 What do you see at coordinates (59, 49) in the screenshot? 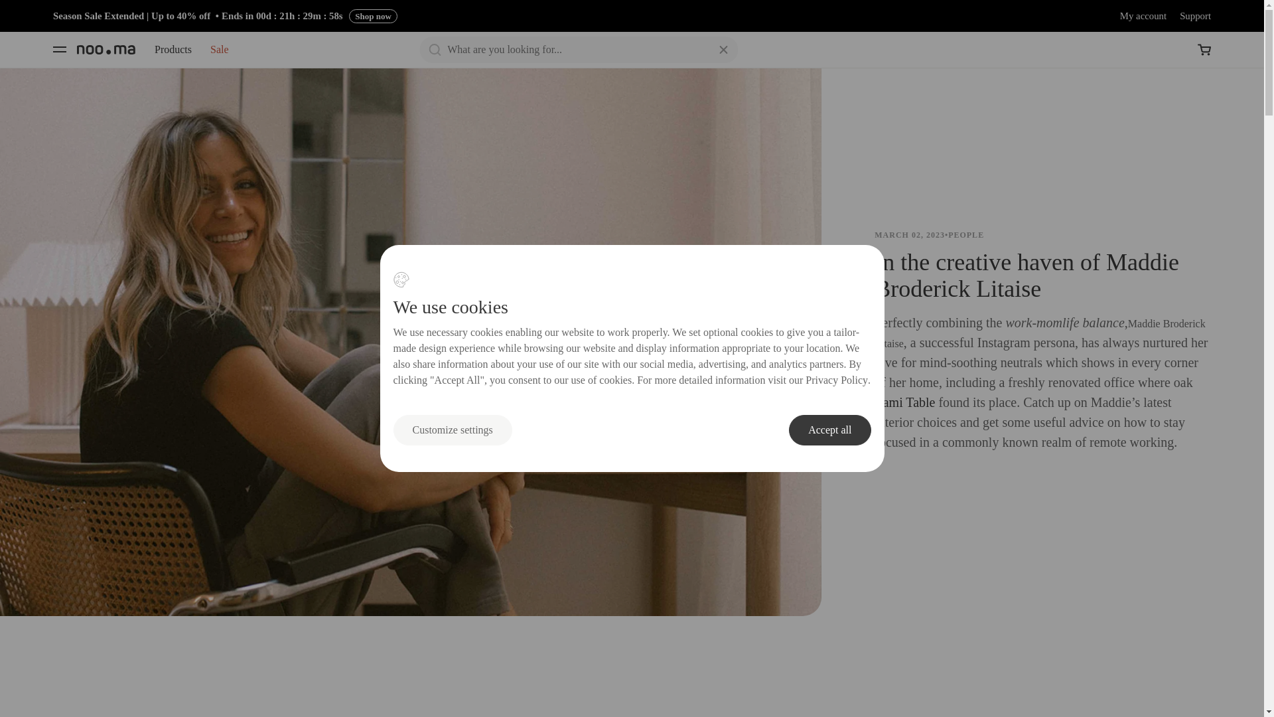
I see `Open navigation menu` at bounding box center [59, 49].